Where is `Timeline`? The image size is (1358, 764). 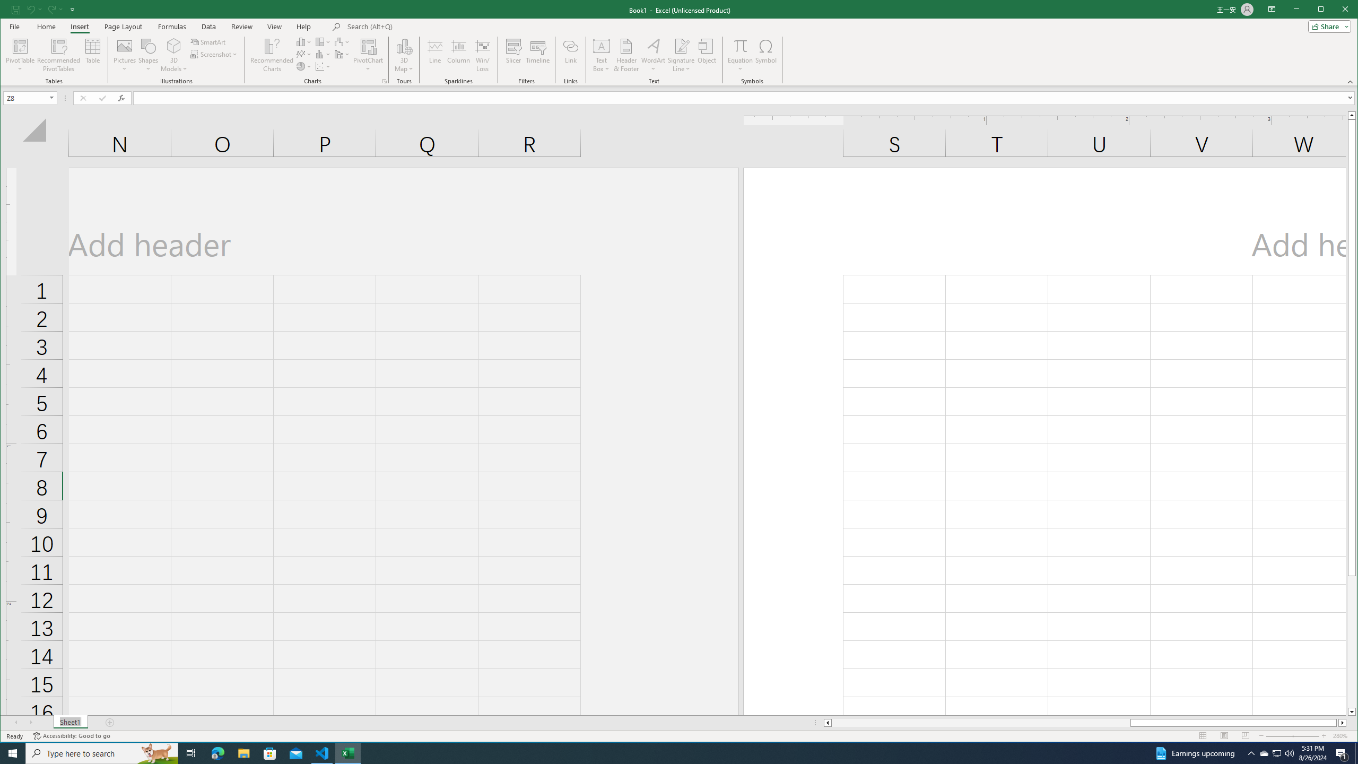
Timeline is located at coordinates (538, 55).